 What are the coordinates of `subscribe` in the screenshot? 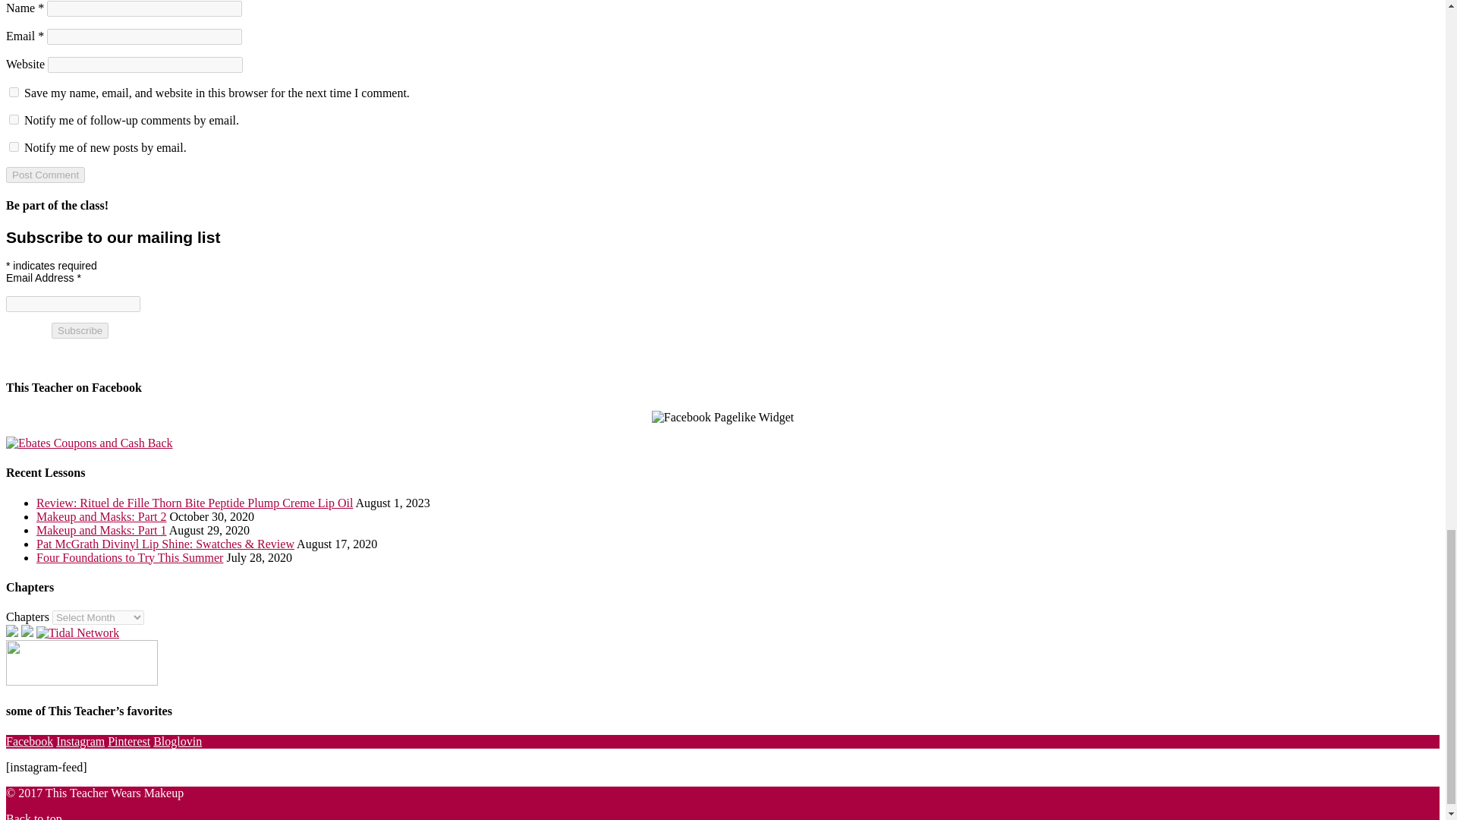 It's located at (14, 120).